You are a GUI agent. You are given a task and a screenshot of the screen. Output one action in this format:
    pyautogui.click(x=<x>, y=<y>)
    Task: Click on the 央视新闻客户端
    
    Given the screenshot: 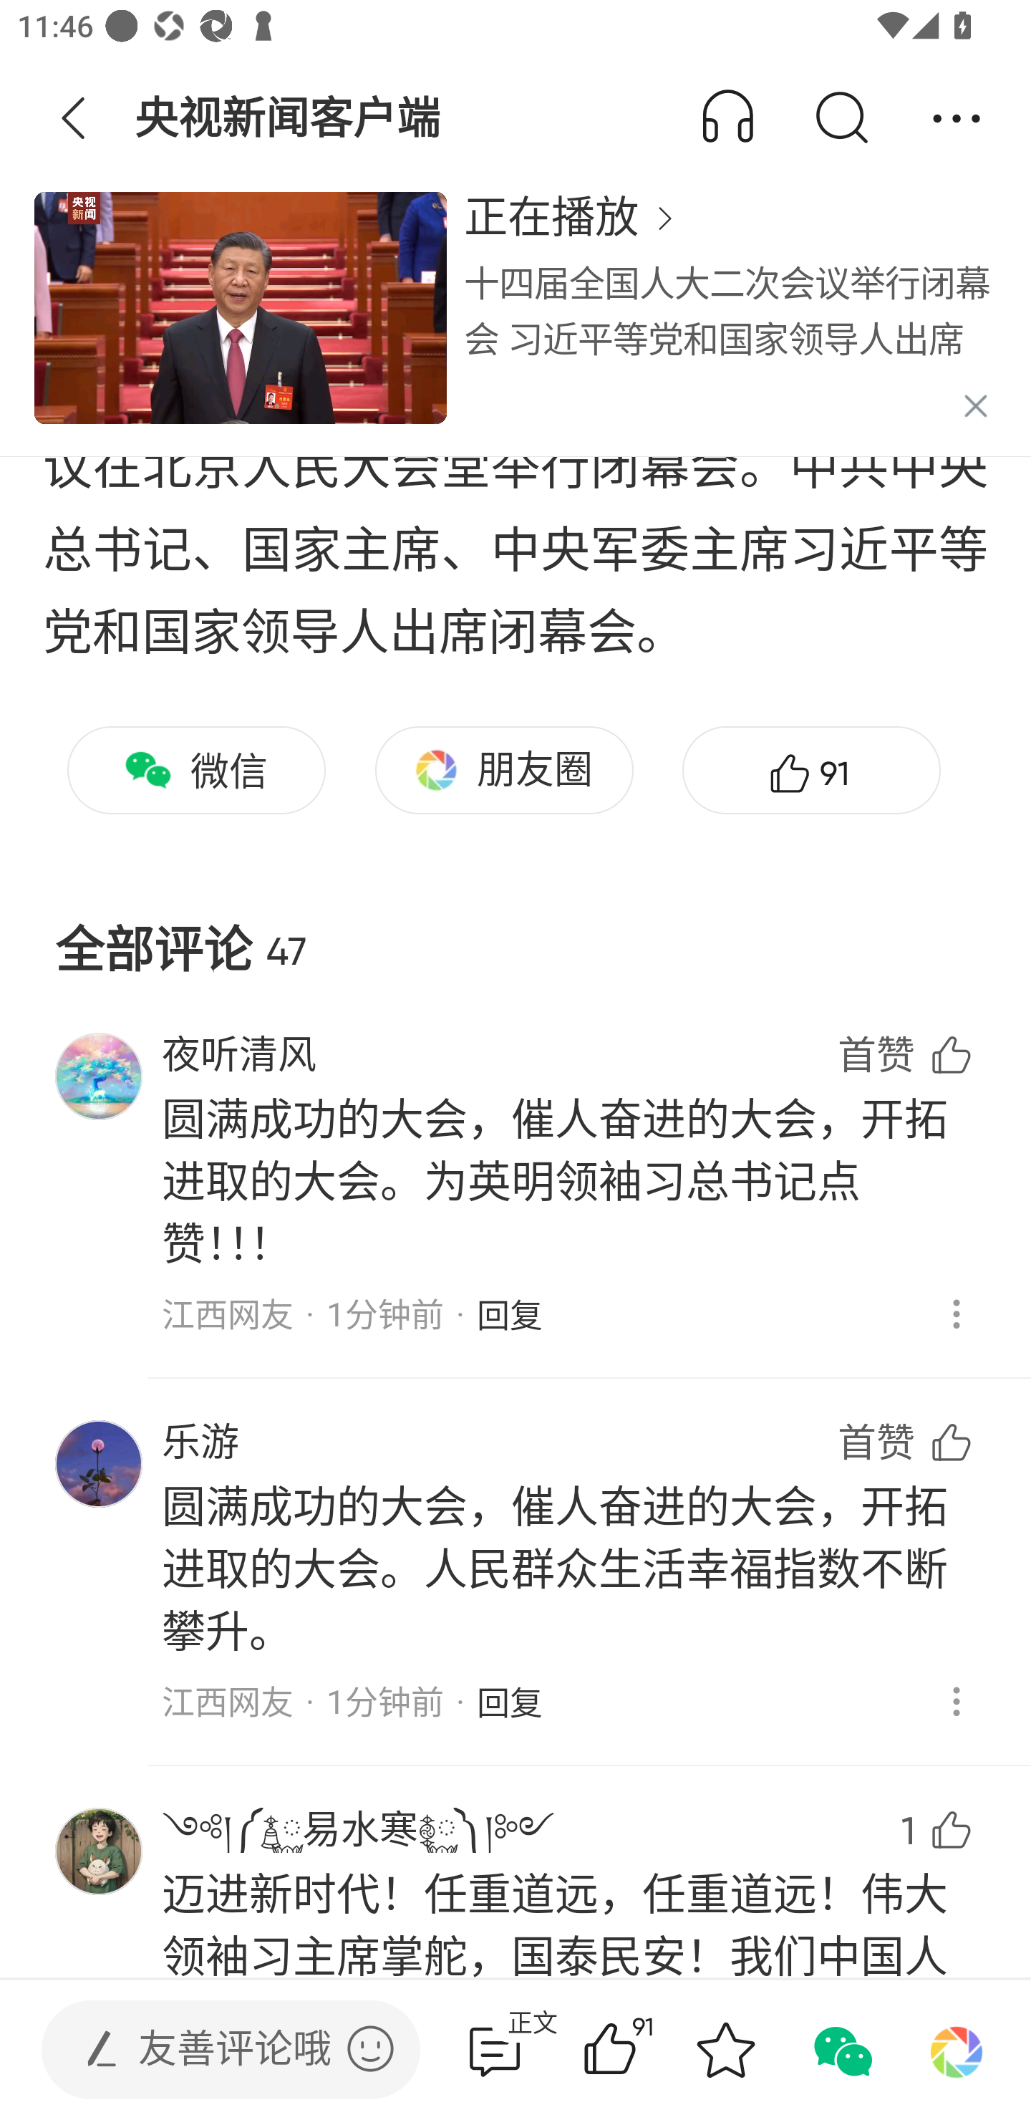 What is the action you would take?
    pyautogui.click(x=289, y=119)
    